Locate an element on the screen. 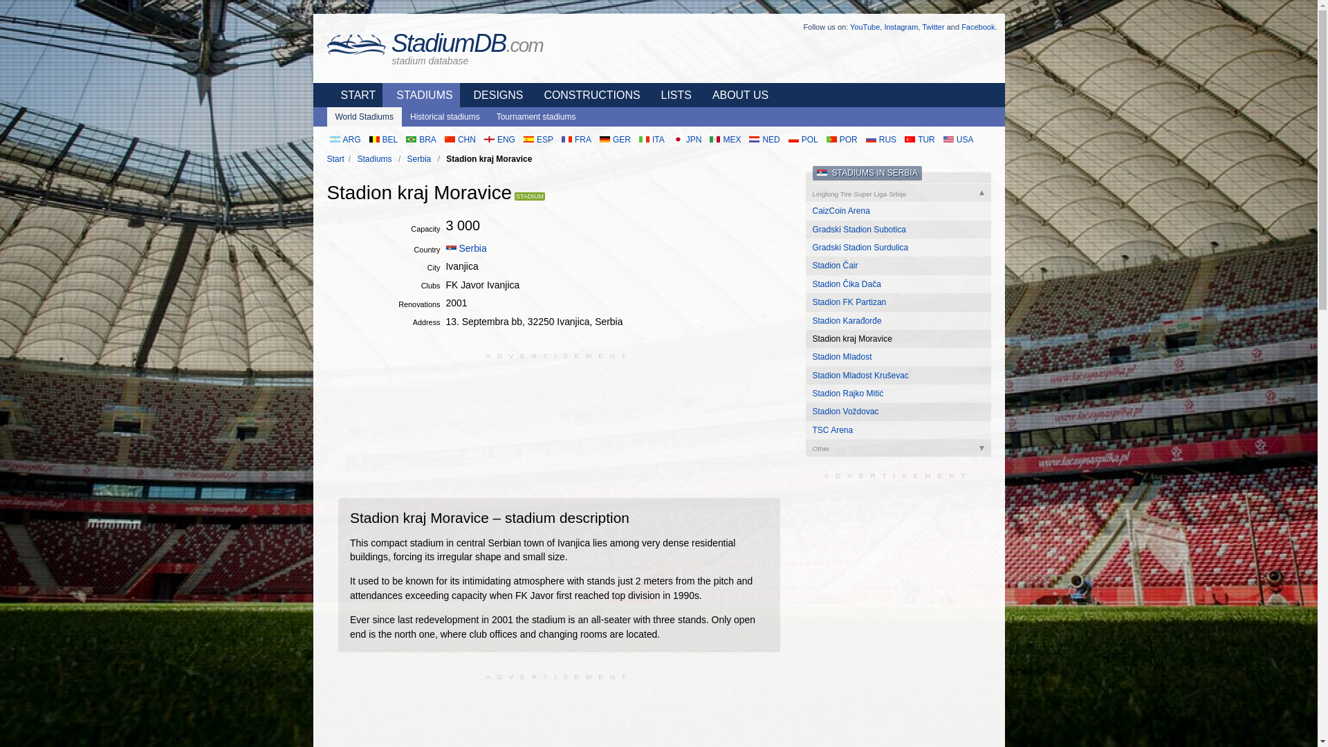 This screenshot has width=1328, height=747. DESIGNS is located at coordinates (495, 95).